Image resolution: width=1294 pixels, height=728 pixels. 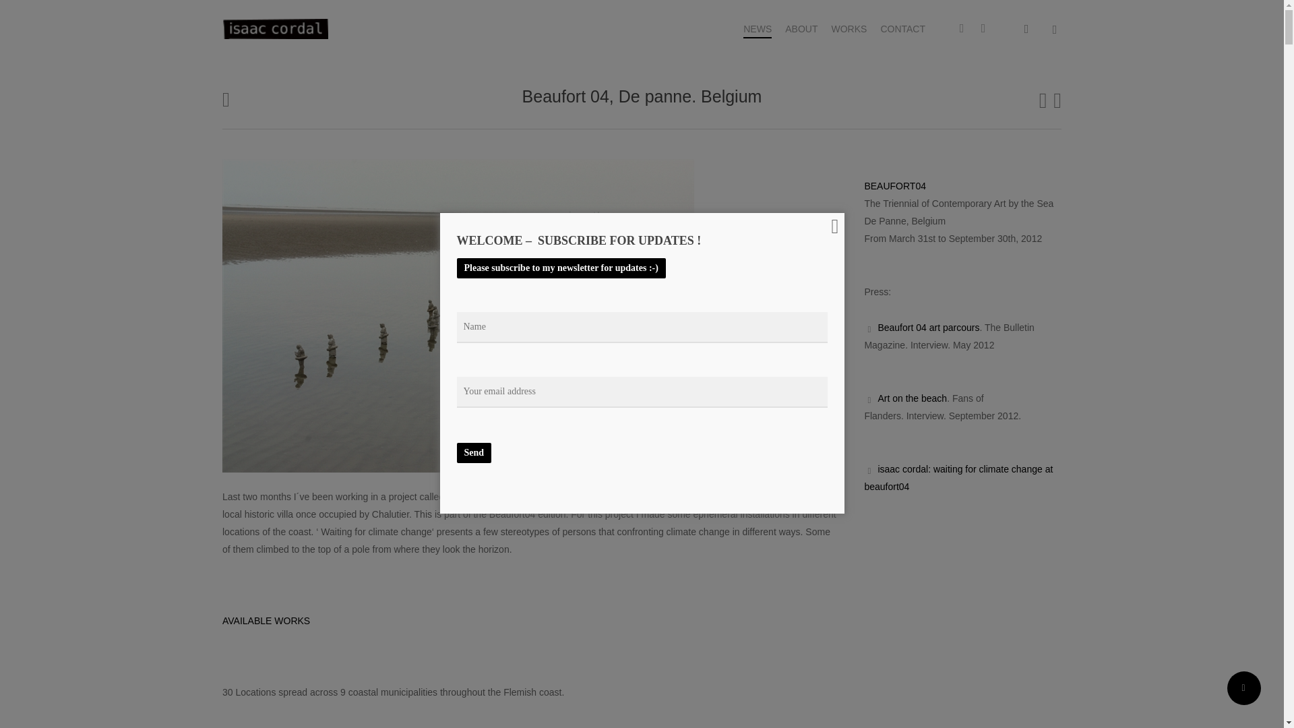 I want to click on Send, so click(x=474, y=452).